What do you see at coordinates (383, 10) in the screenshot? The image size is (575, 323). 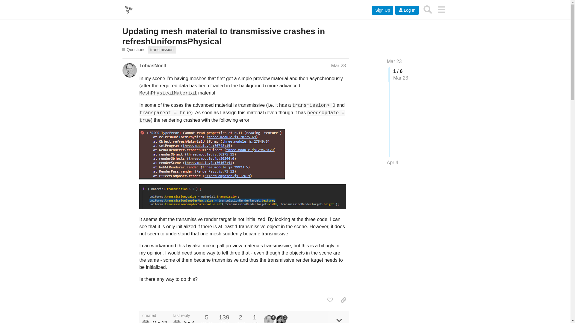 I see `Sign Up` at bounding box center [383, 10].